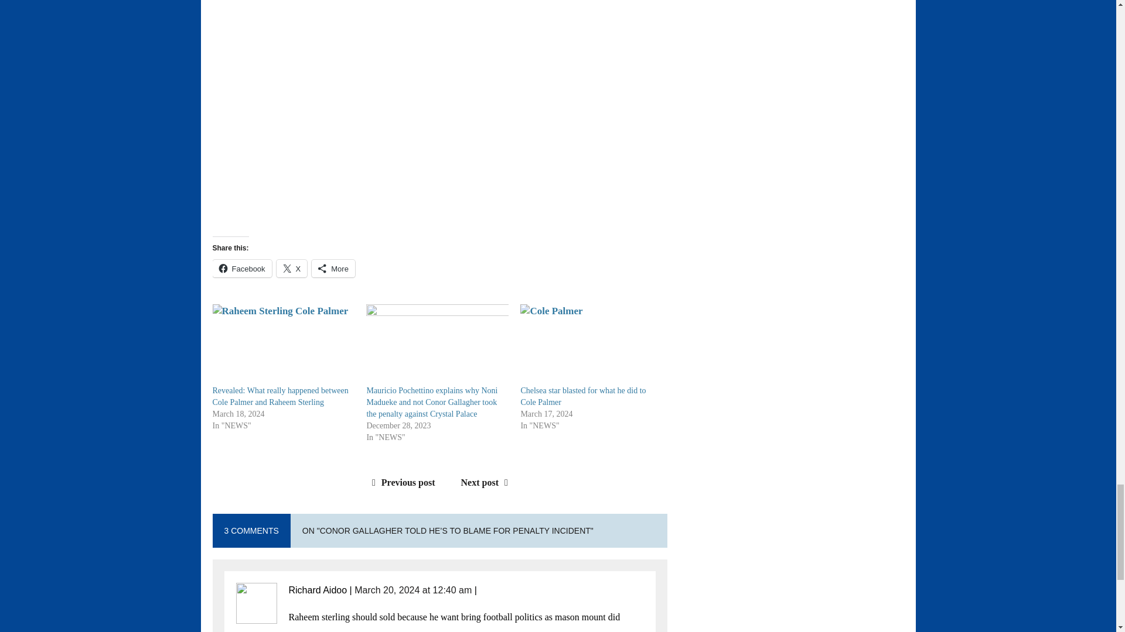 The width and height of the screenshot is (1125, 632). Describe the element at coordinates (333, 268) in the screenshot. I see `More` at that location.